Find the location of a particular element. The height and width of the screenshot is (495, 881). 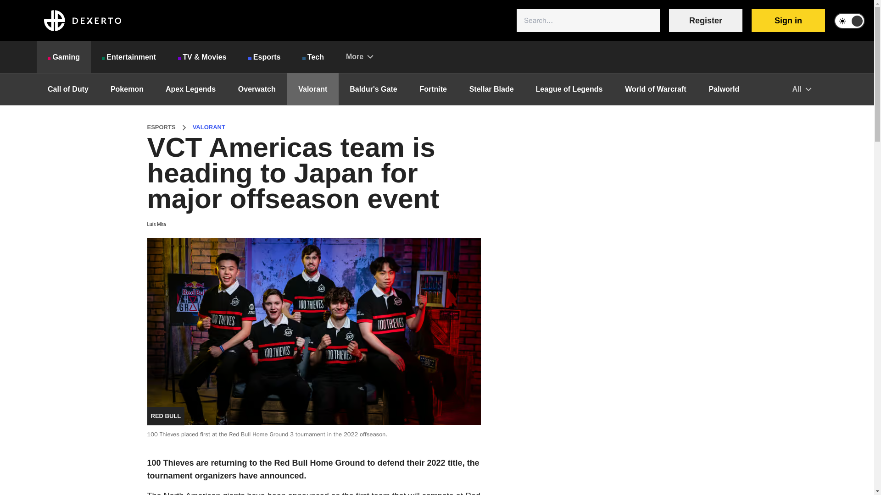

Entertainment is located at coordinates (128, 57).